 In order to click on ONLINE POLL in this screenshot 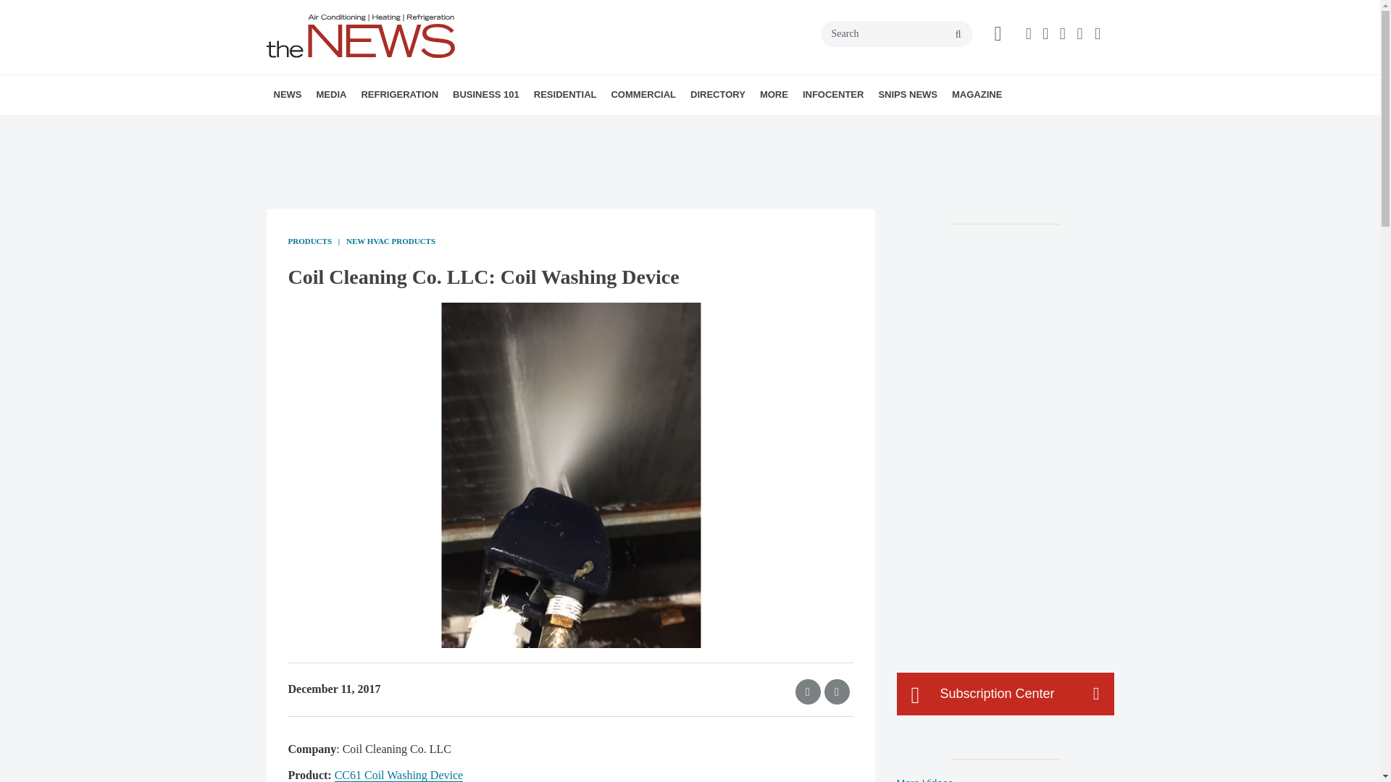, I will do `click(432, 127)`.